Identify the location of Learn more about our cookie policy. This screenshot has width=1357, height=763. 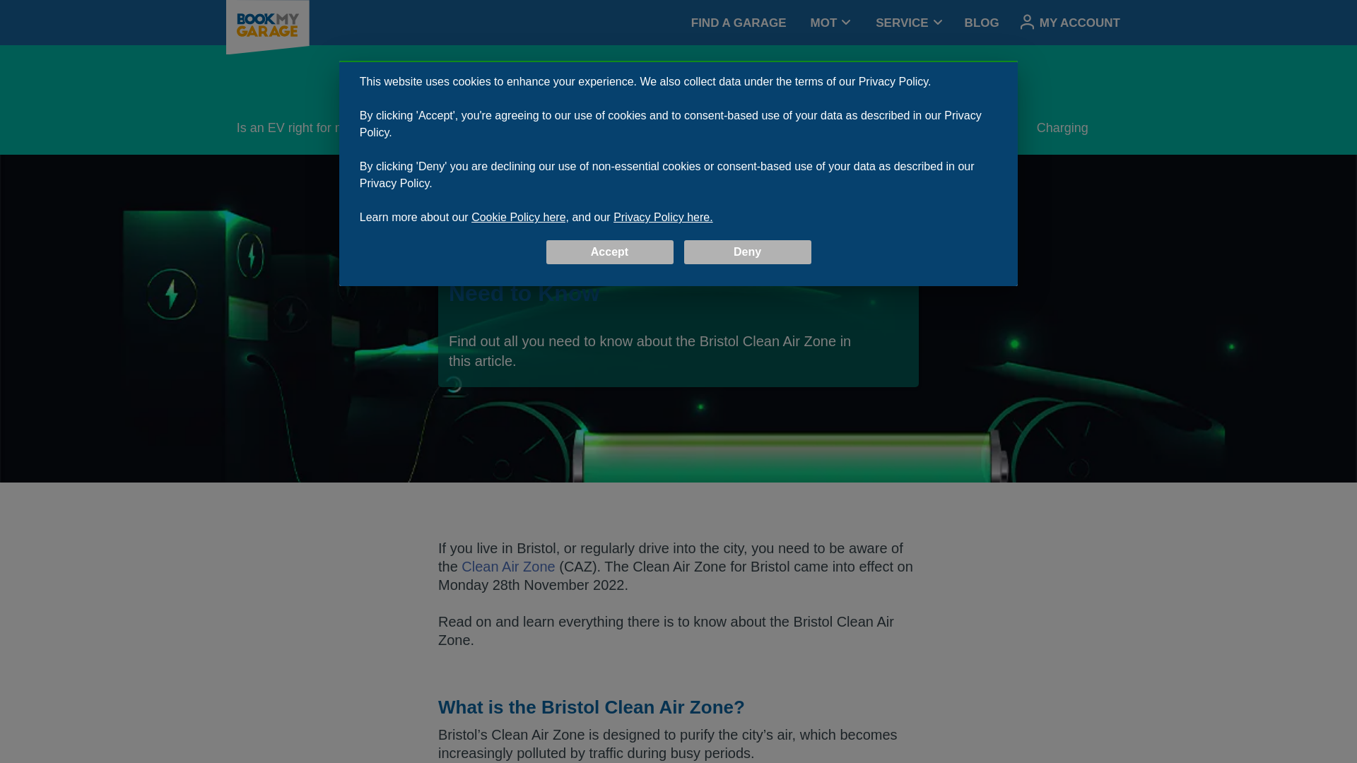
(678, 22).